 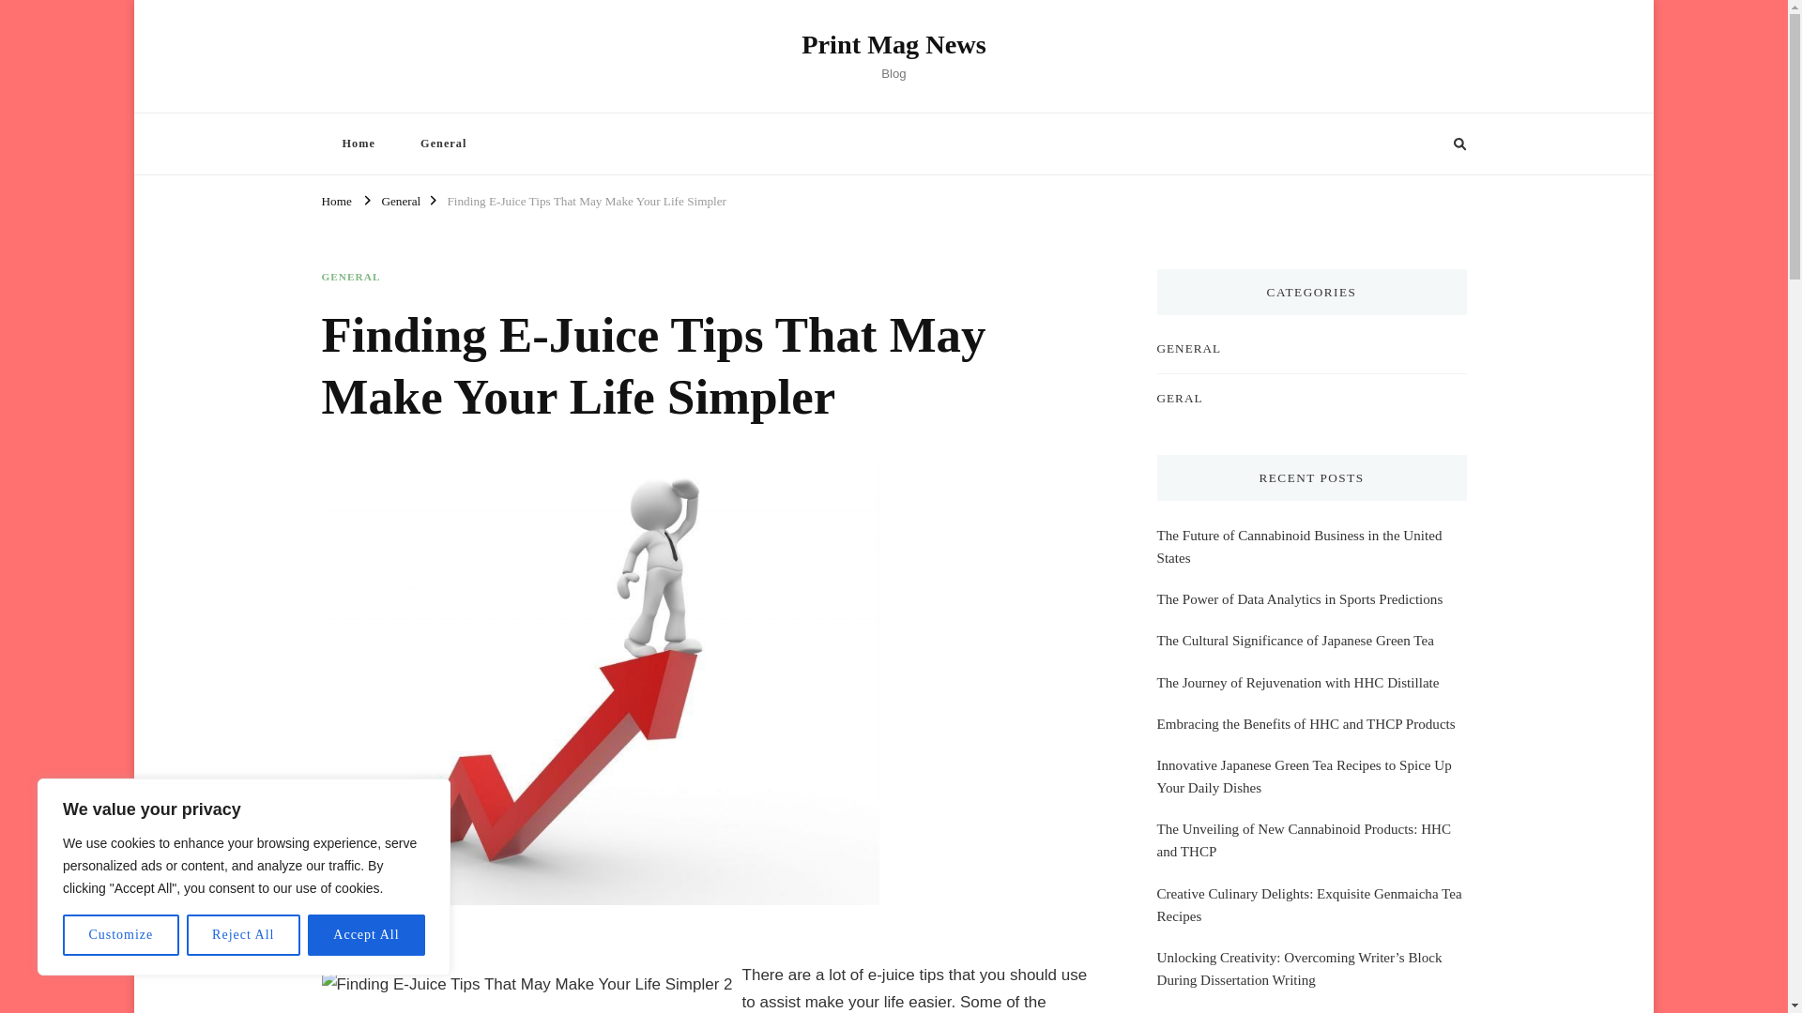 What do you see at coordinates (443, 143) in the screenshot?
I see `General` at bounding box center [443, 143].